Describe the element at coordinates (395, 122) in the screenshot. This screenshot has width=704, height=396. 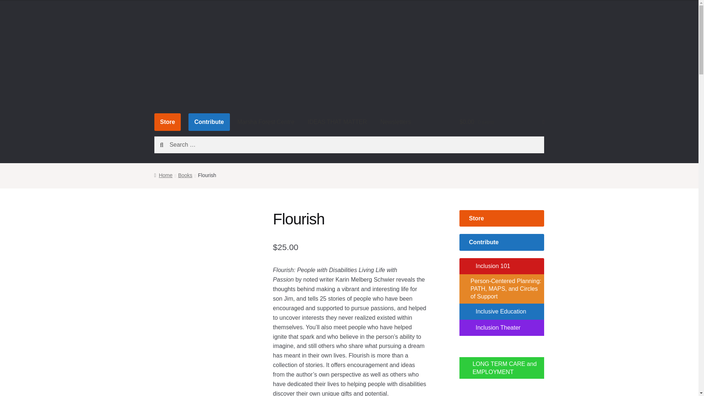
I see `Newsletters` at that location.